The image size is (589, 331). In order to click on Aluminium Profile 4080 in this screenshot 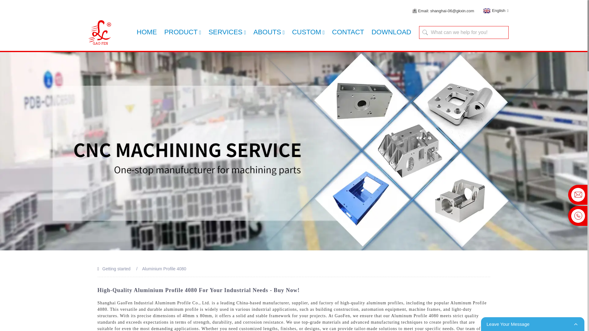, I will do `click(164, 268)`.